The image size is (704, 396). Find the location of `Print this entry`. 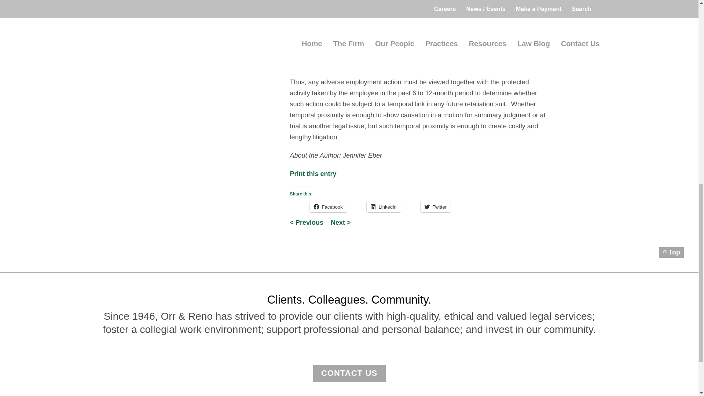

Print this entry is located at coordinates (313, 174).